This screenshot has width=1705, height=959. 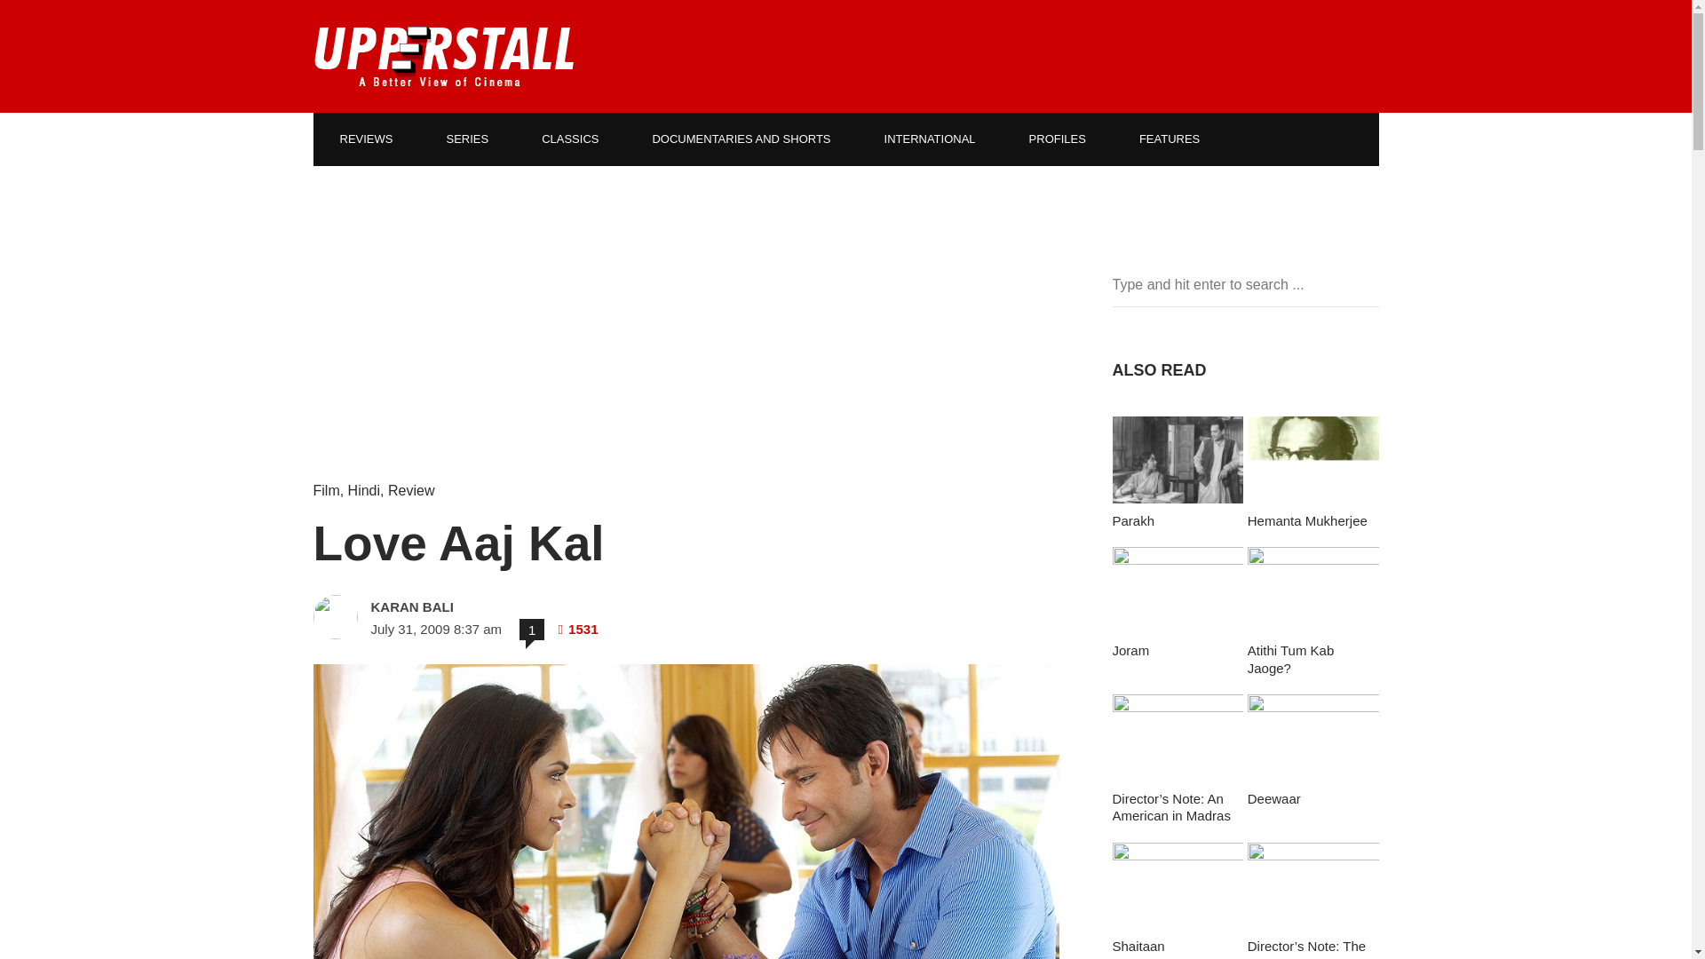 What do you see at coordinates (1244, 285) in the screenshot?
I see `Type and hit enter to search ...` at bounding box center [1244, 285].